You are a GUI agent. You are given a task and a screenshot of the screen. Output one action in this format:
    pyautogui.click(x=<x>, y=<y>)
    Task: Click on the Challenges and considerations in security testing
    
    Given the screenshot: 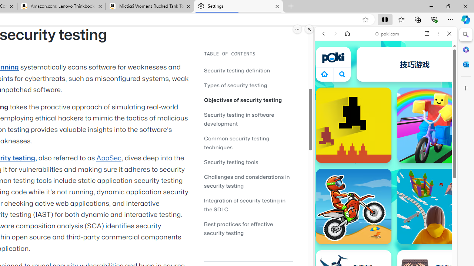 What is the action you would take?
    pyautogui.click(x=247, y=181)
    